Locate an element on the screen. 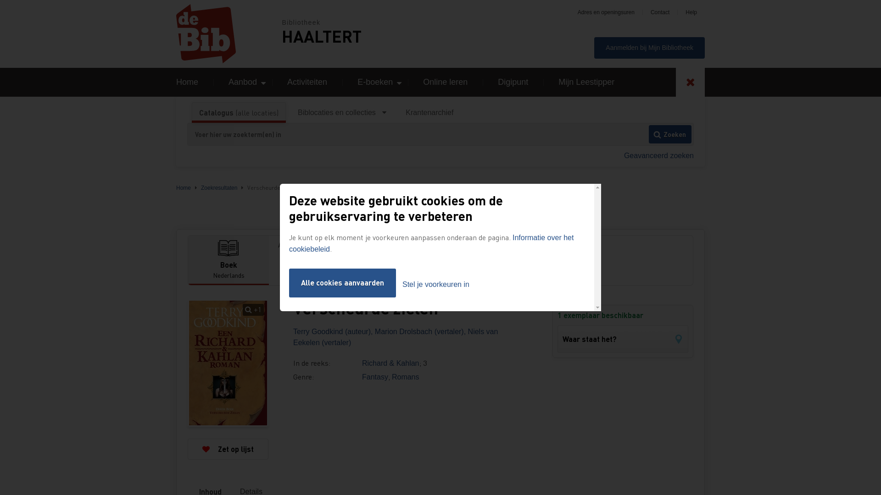 The image size is (881, 495). Romans is located at coordinates (406, 377).